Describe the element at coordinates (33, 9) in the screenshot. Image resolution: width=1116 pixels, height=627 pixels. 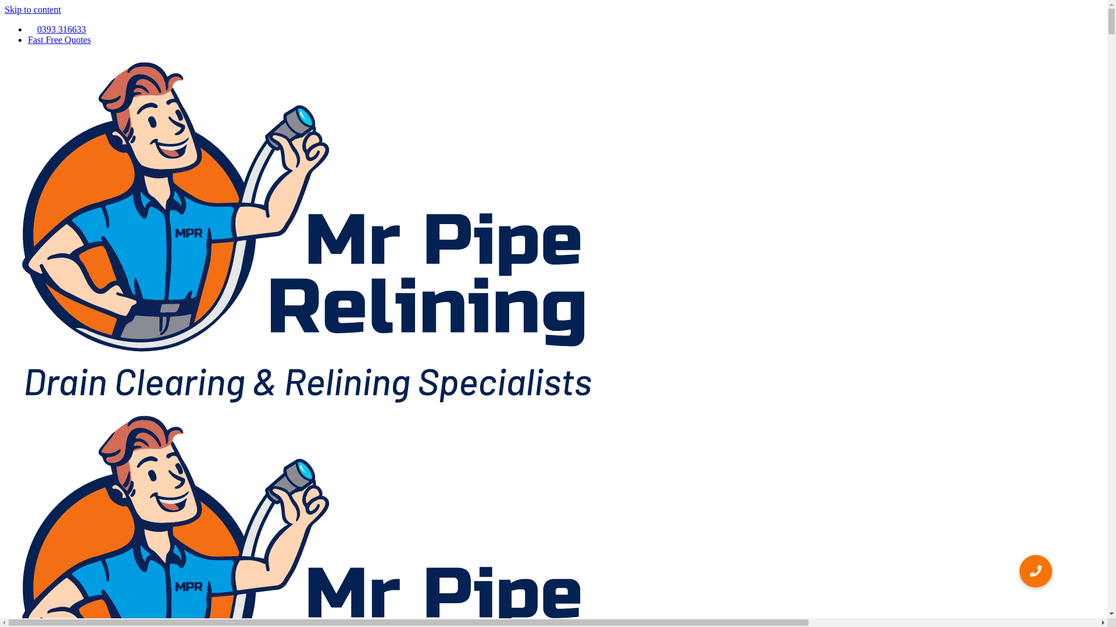
I see `Skip to content` at that location.